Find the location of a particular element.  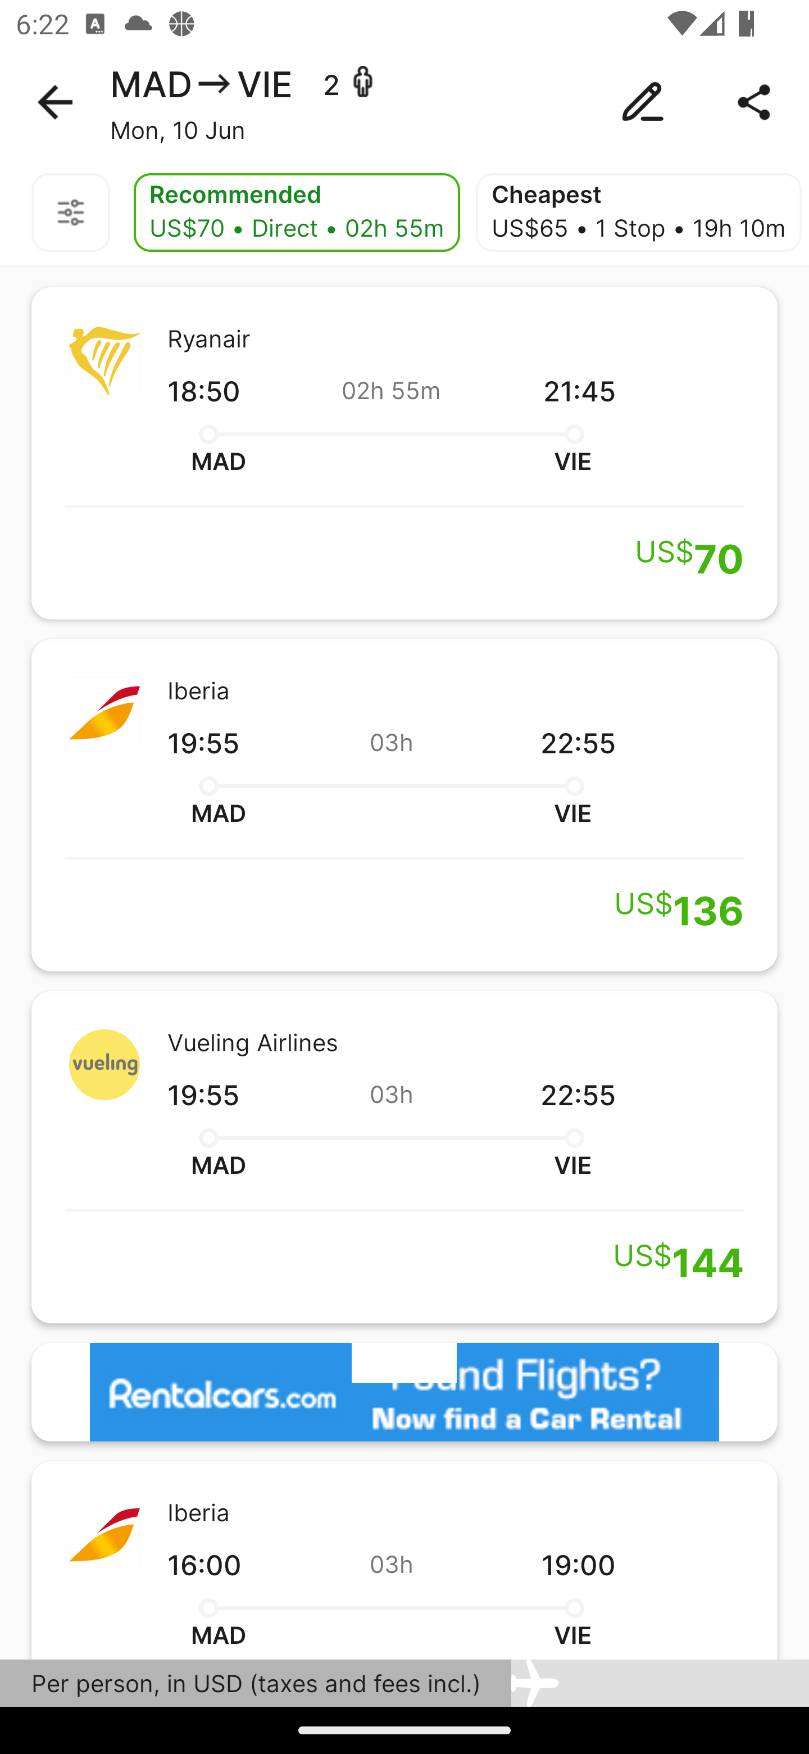

Iberia 19:55 03h 22:55 MAD VIE is located at coordinates (404, 805).